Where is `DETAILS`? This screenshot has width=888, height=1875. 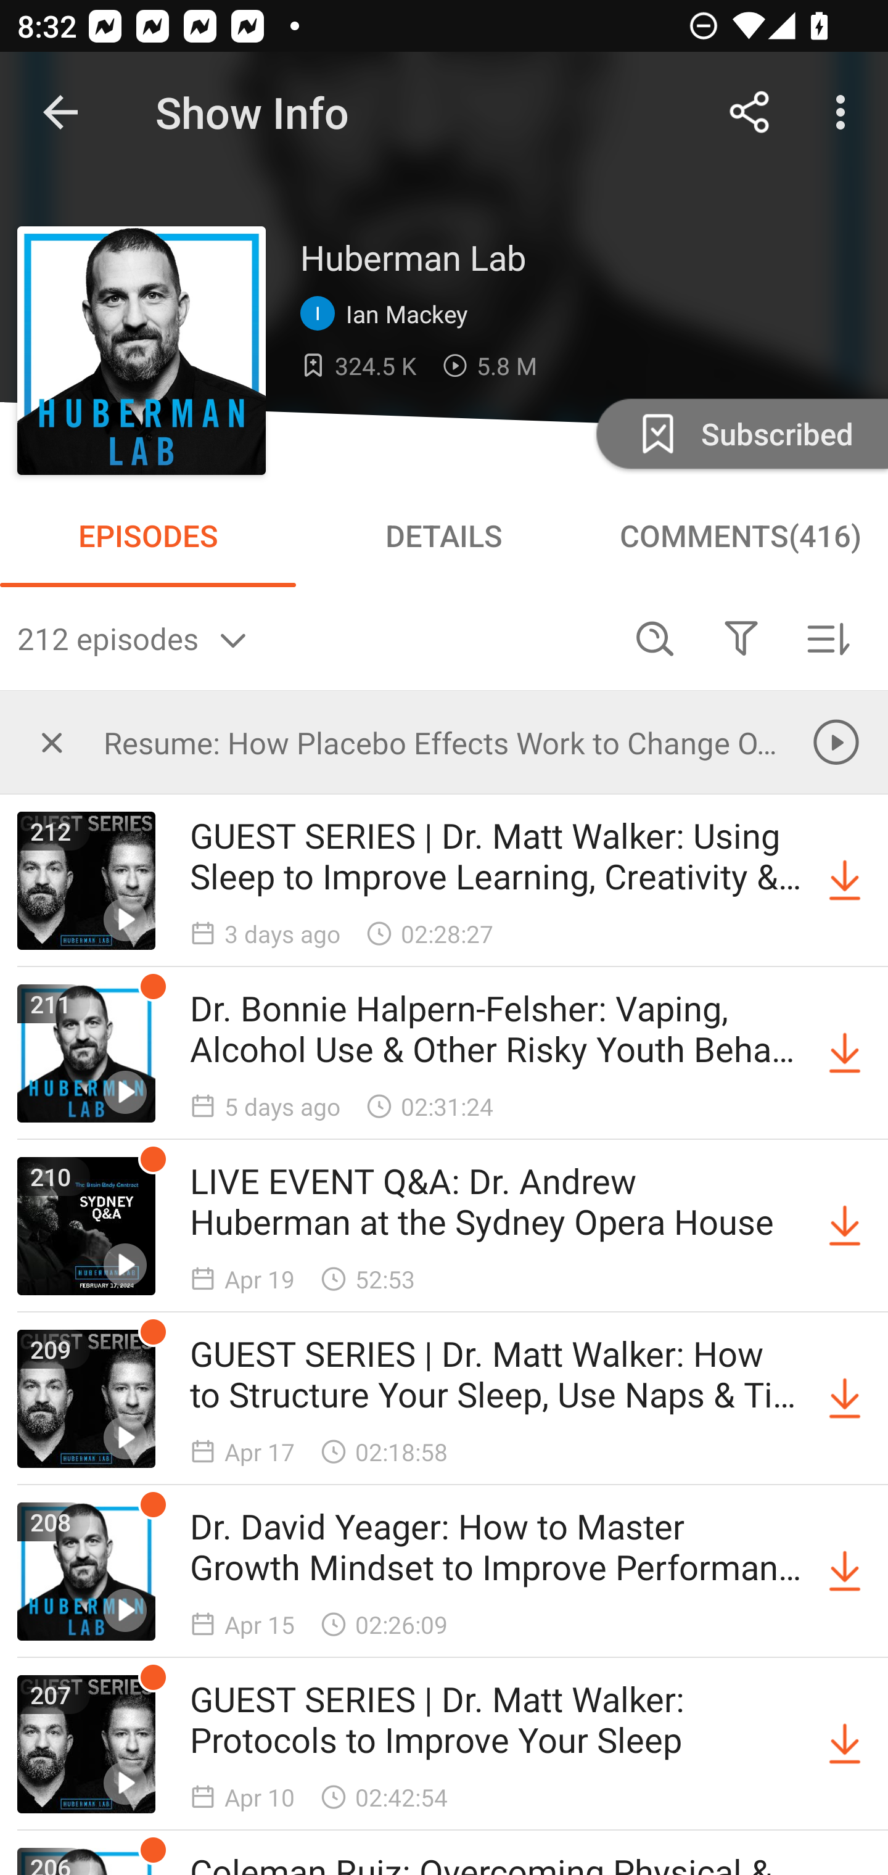 DETAILS is located at coordinates (444, 535).